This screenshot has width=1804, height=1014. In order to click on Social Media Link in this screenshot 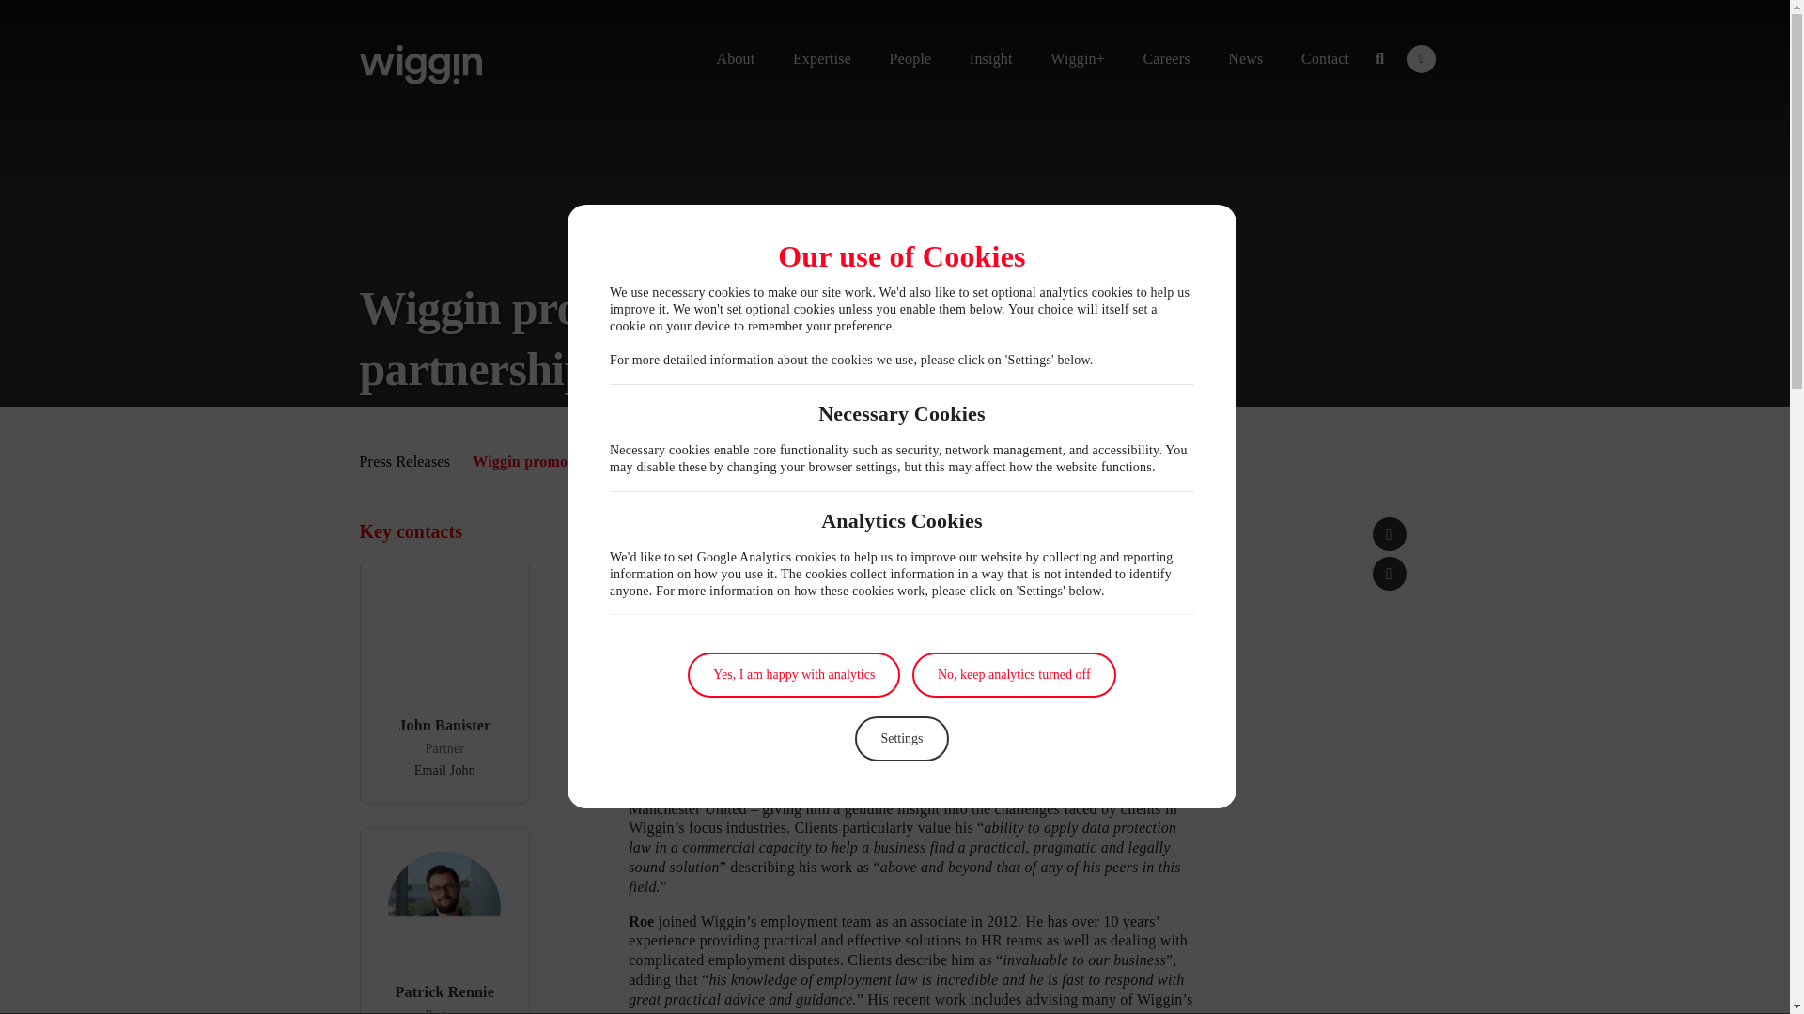, I will do `click(1421, 58)`.